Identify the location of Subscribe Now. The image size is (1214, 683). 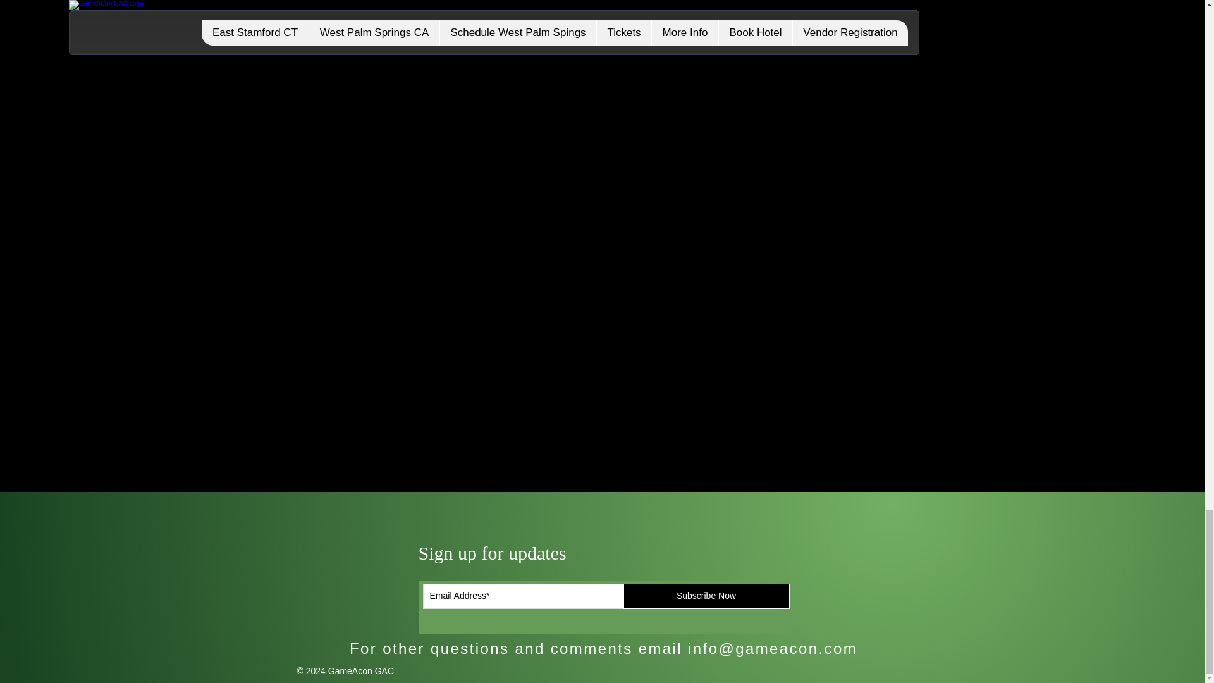
(707, 596).